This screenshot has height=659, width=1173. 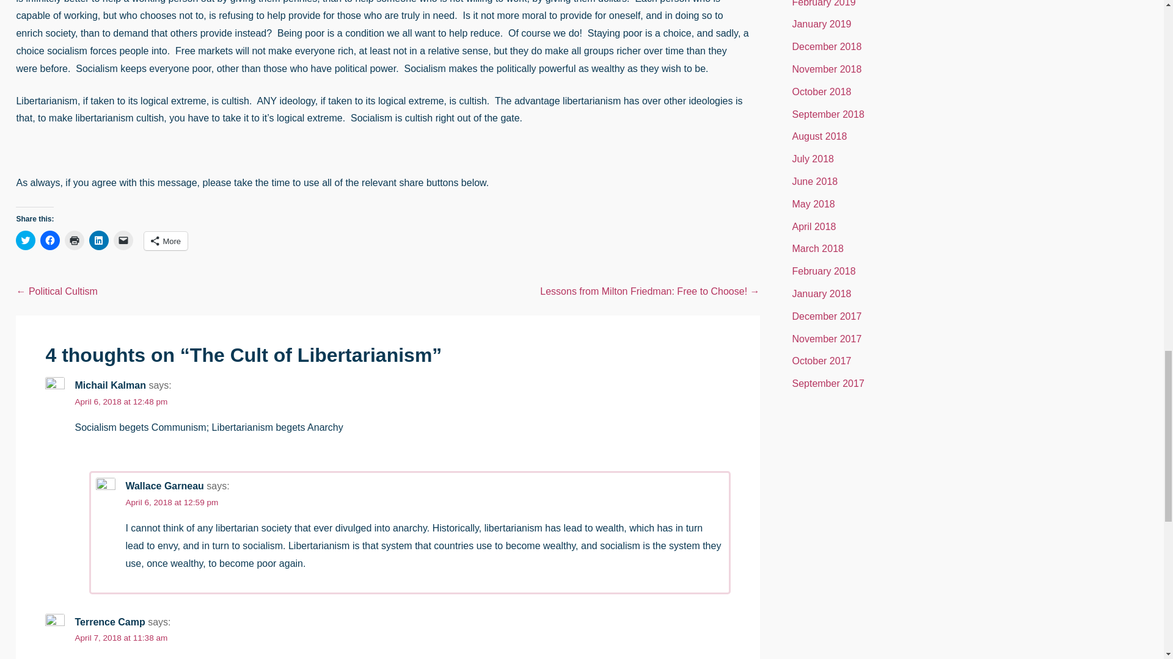 What do you see at coordinates (166, 241) in the screenshot?
I see `More` at bounding box center [166, 241].